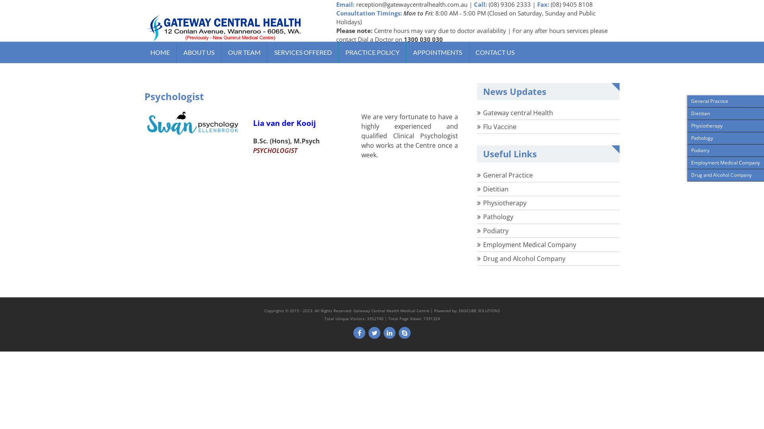 Image resolution: width=764 pixels, height=429 pixels. What do you see at coordinates (303, 52) in the screenshot?
I see `SERVICES OFFERED` at bounding box center [303, 52].